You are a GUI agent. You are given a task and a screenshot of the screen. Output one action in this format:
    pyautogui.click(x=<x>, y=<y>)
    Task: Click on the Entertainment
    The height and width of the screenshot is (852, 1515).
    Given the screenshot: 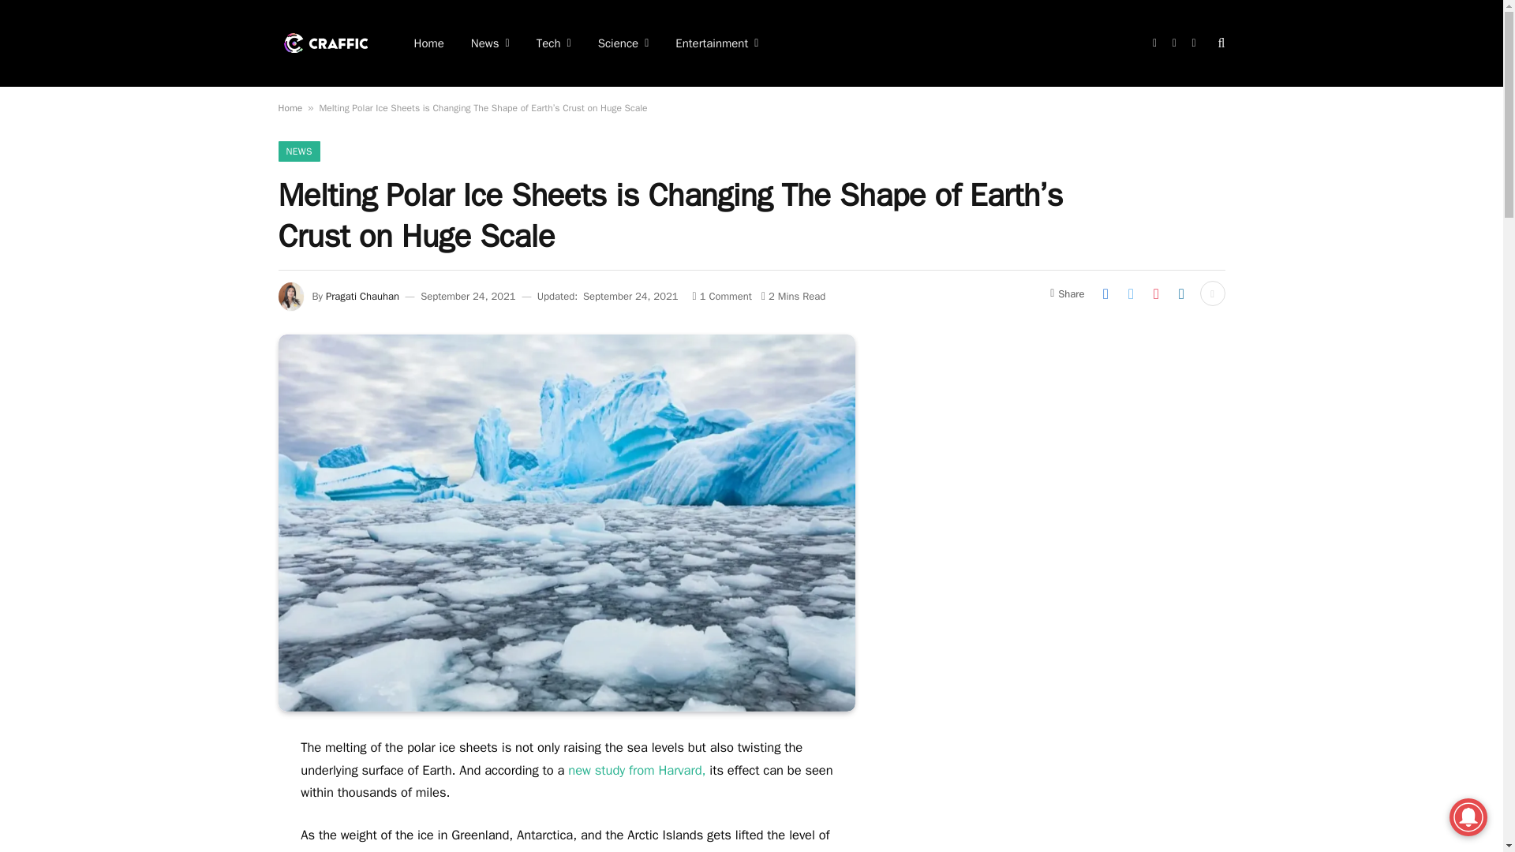 What is the action you would take?
    pyautogui.click(x=716, y=43)
    